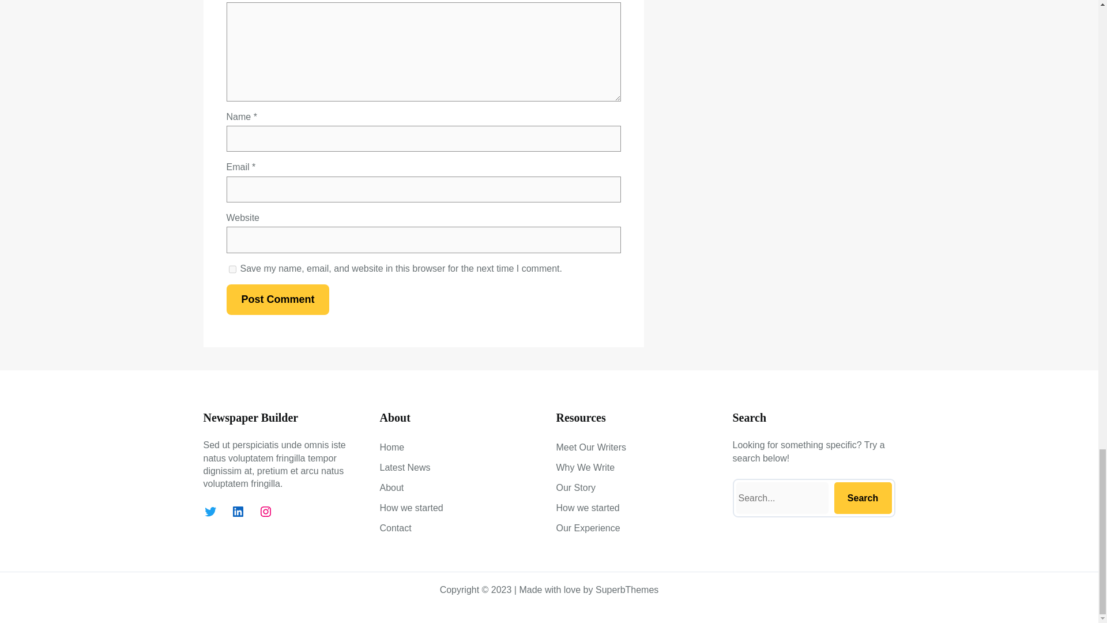 Image resolution: width=1107 pixels, height=623 pixels. Describe the element at coordinates (238, 511) in the screenshot. I see `LinkedIn` at that location.